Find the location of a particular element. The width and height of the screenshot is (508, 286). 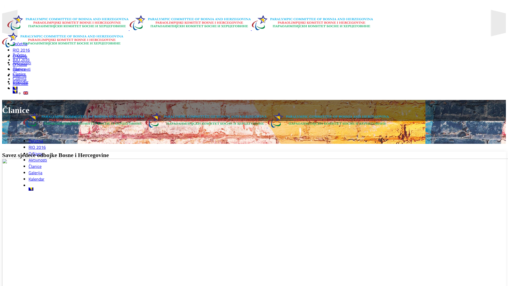

Kalendar is located at coordinates (21, 82).